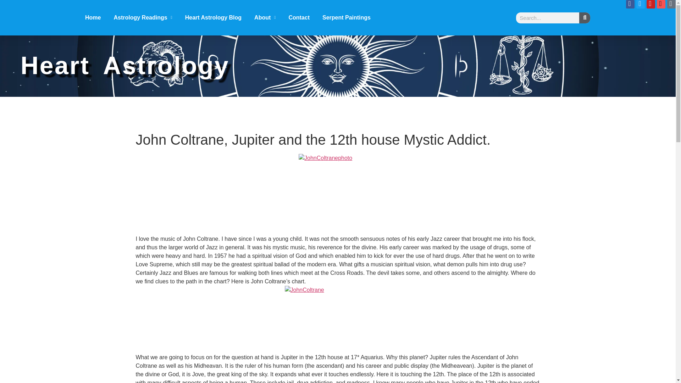 The width and height of the screenshot is (681, 383). I want to click on Heart Astrology Blog, so click(214, 17).